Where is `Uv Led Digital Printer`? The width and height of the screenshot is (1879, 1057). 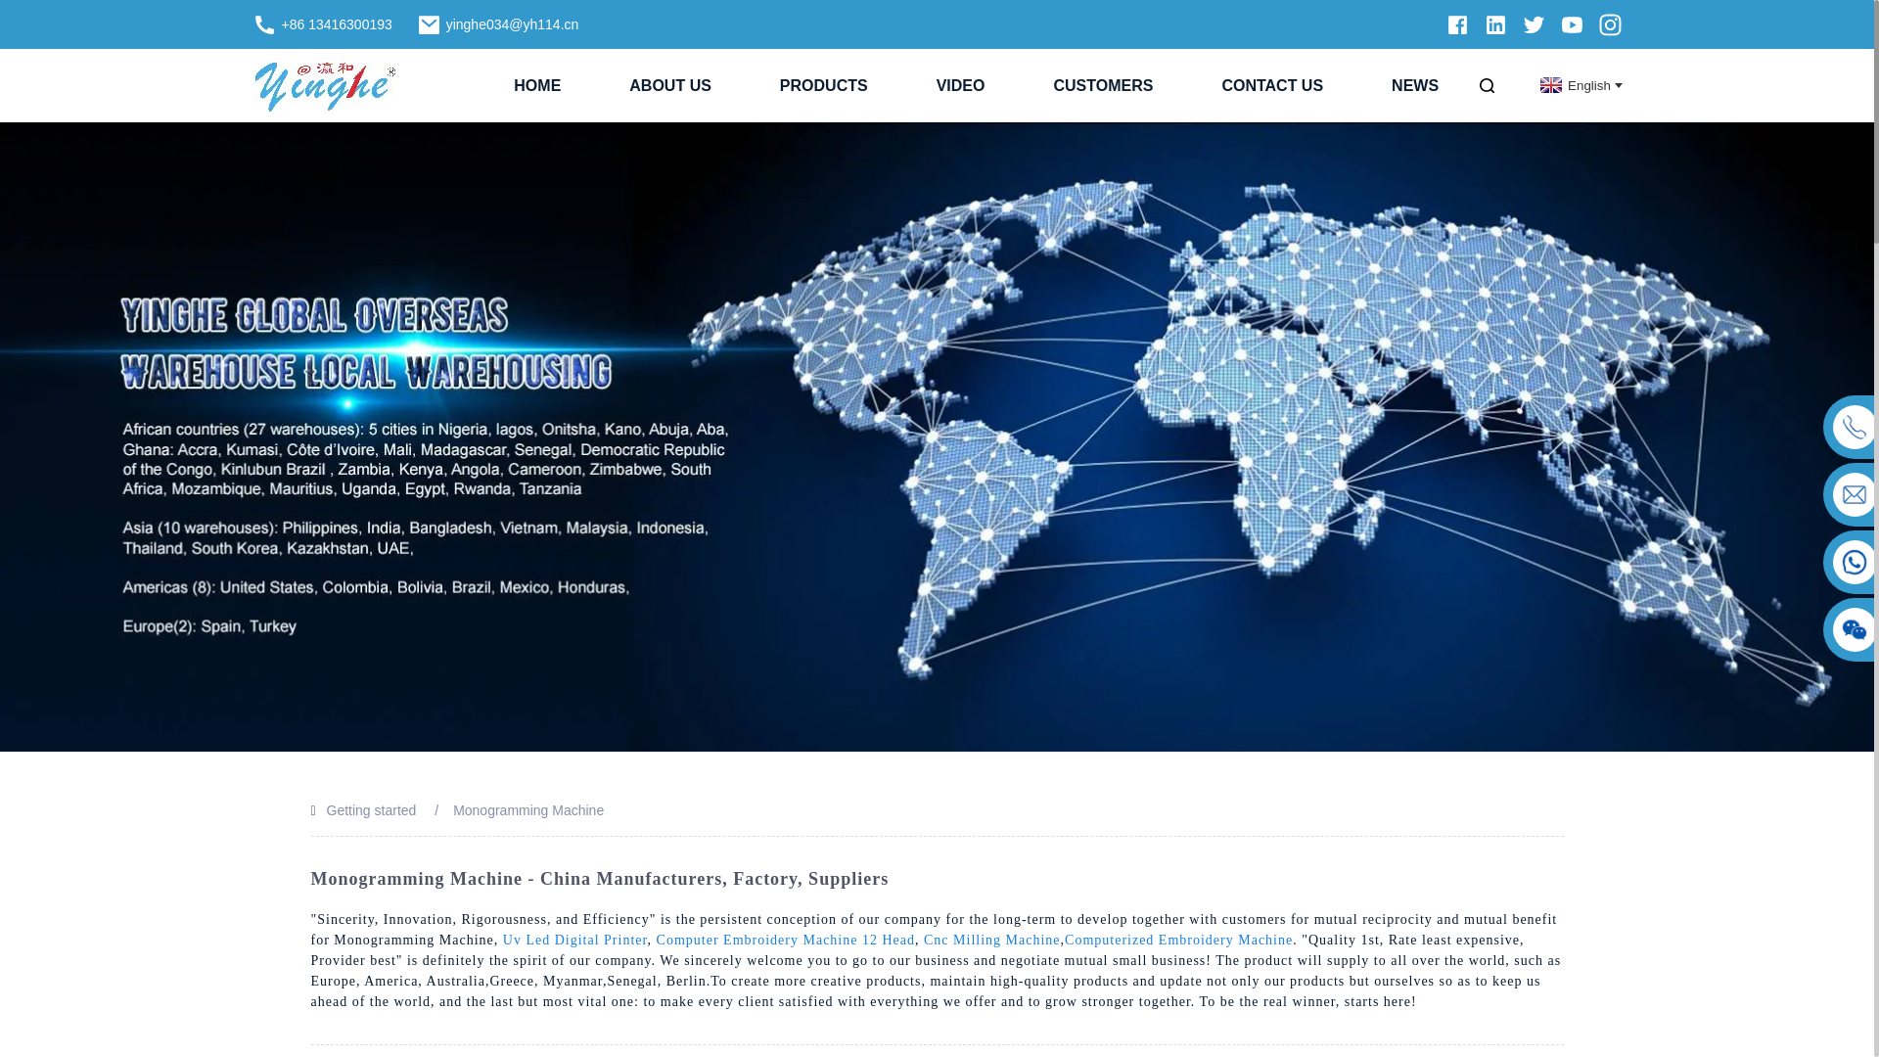
Uv Led Digital Printer is located at coordinates (575, 940).